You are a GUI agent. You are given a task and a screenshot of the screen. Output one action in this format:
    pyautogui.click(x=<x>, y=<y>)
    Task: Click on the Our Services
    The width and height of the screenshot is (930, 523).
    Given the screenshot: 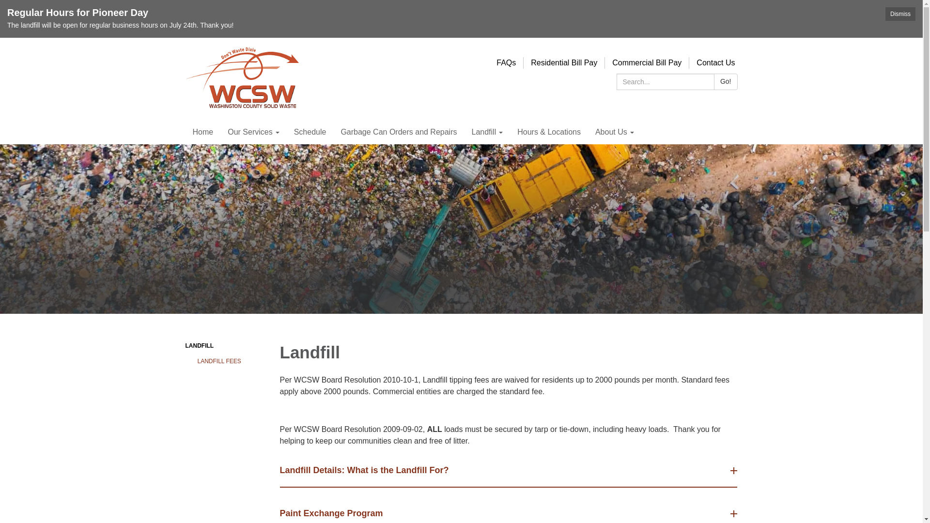 What is the action you would take?
    pyautogui.click(x=253, y=132)
    